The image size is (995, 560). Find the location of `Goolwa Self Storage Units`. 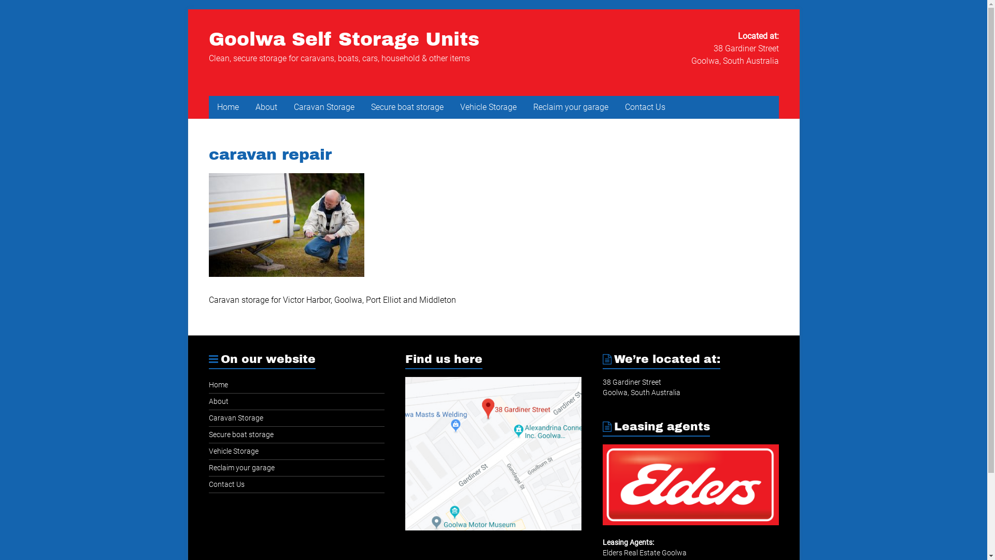

Goolwa Self Storage Units is located at coordinates (344, 39).